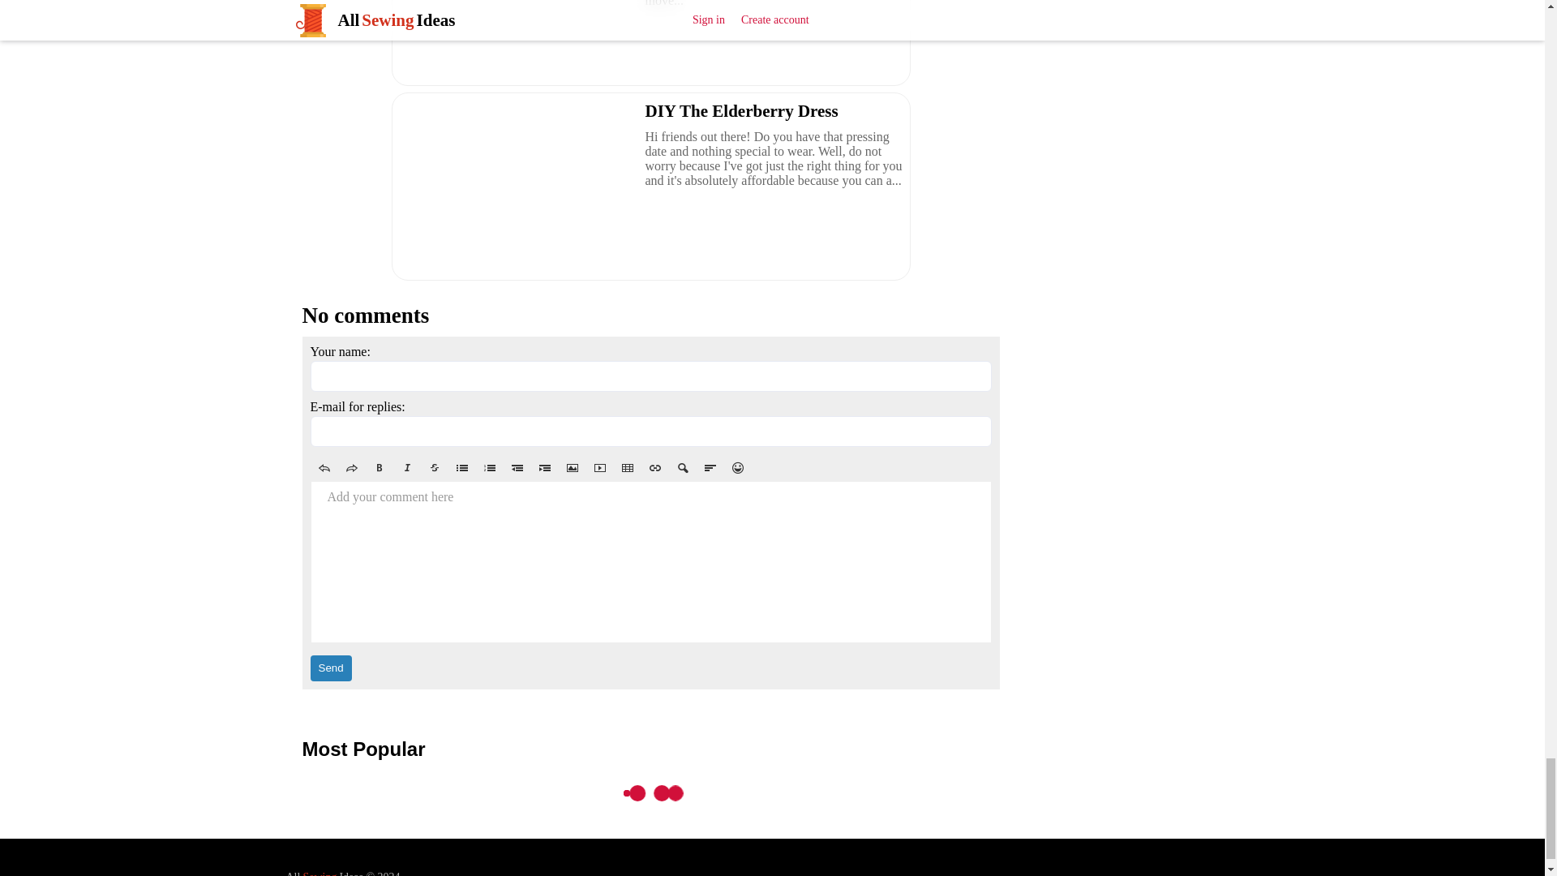  Describe the element at coordinates (681, 467) in the screenshot. I see `Spoiler` at that location.